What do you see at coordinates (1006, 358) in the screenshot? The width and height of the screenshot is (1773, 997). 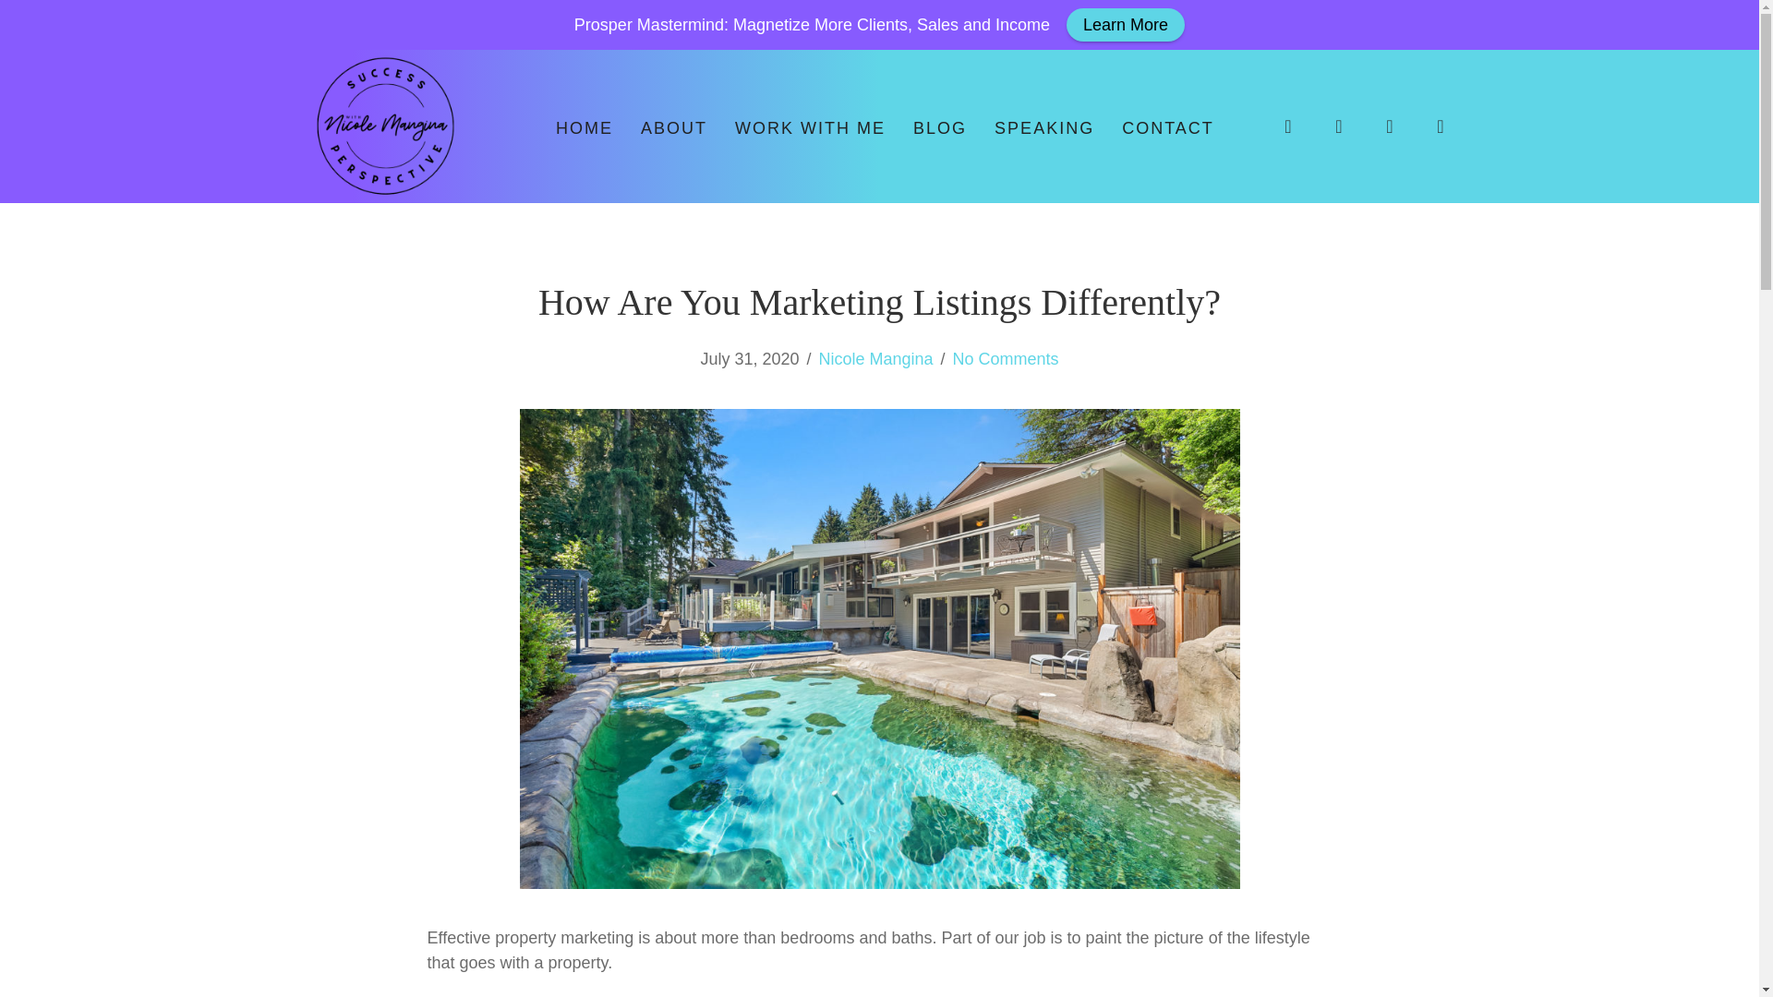 I see `No Comments` at bounding box center [1006, 358].